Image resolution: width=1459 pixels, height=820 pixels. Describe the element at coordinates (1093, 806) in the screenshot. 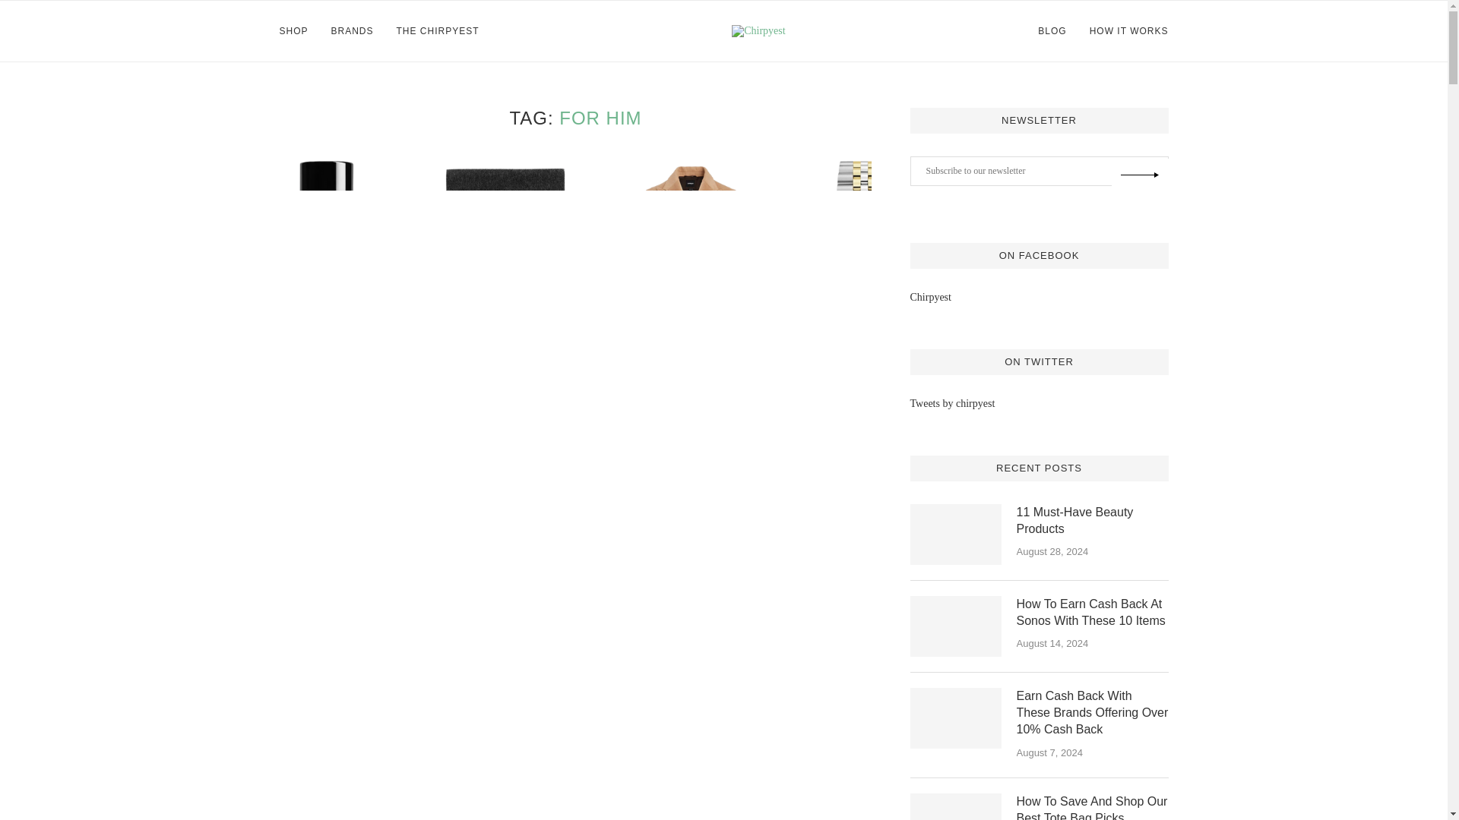

I see `How To Save And Shop Our Best Tote Bag Picks` at that location.